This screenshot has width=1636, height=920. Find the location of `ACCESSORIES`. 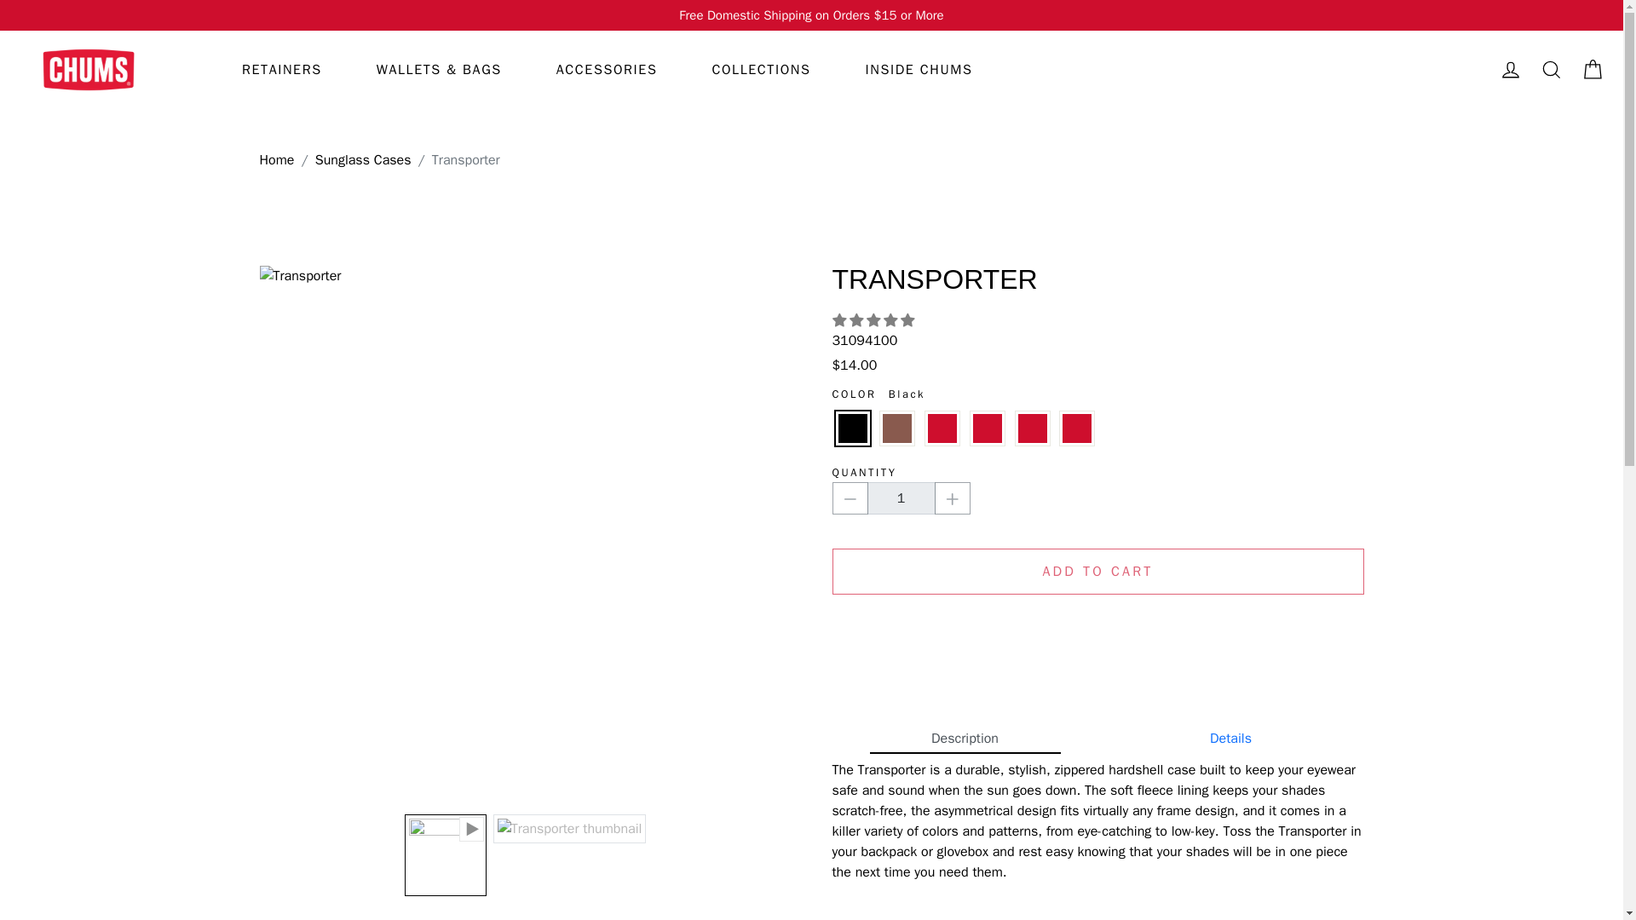

ACCESSORIES is located at coordinates (607, 70).